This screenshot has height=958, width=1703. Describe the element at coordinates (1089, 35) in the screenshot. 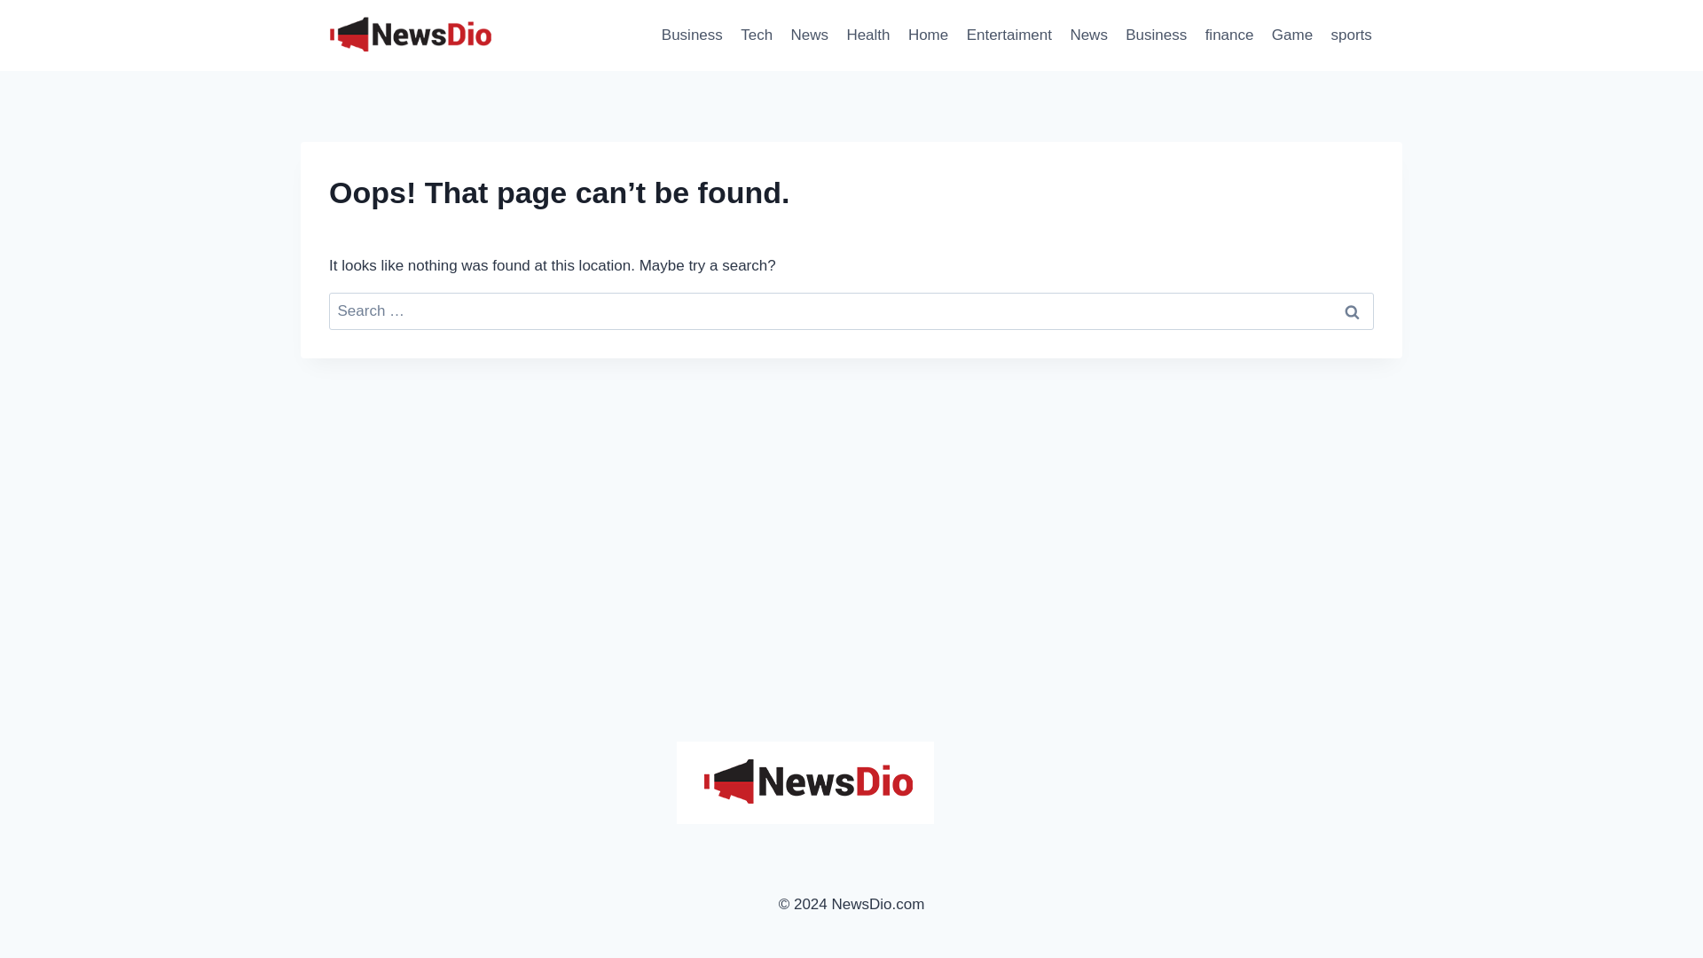

I see `News` at that location.